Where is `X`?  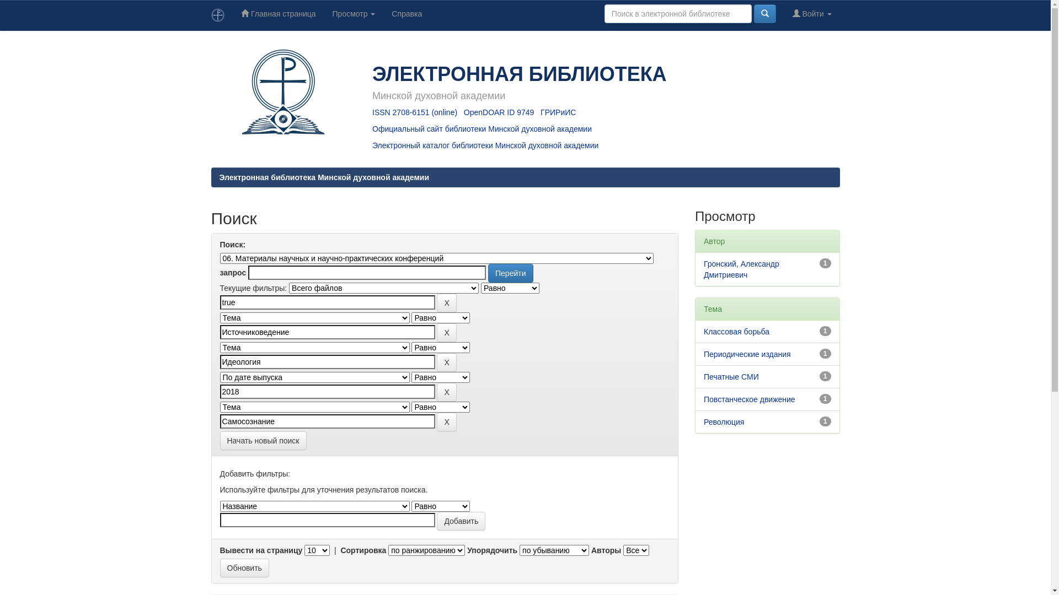 X is located at coordinates (447, 333).